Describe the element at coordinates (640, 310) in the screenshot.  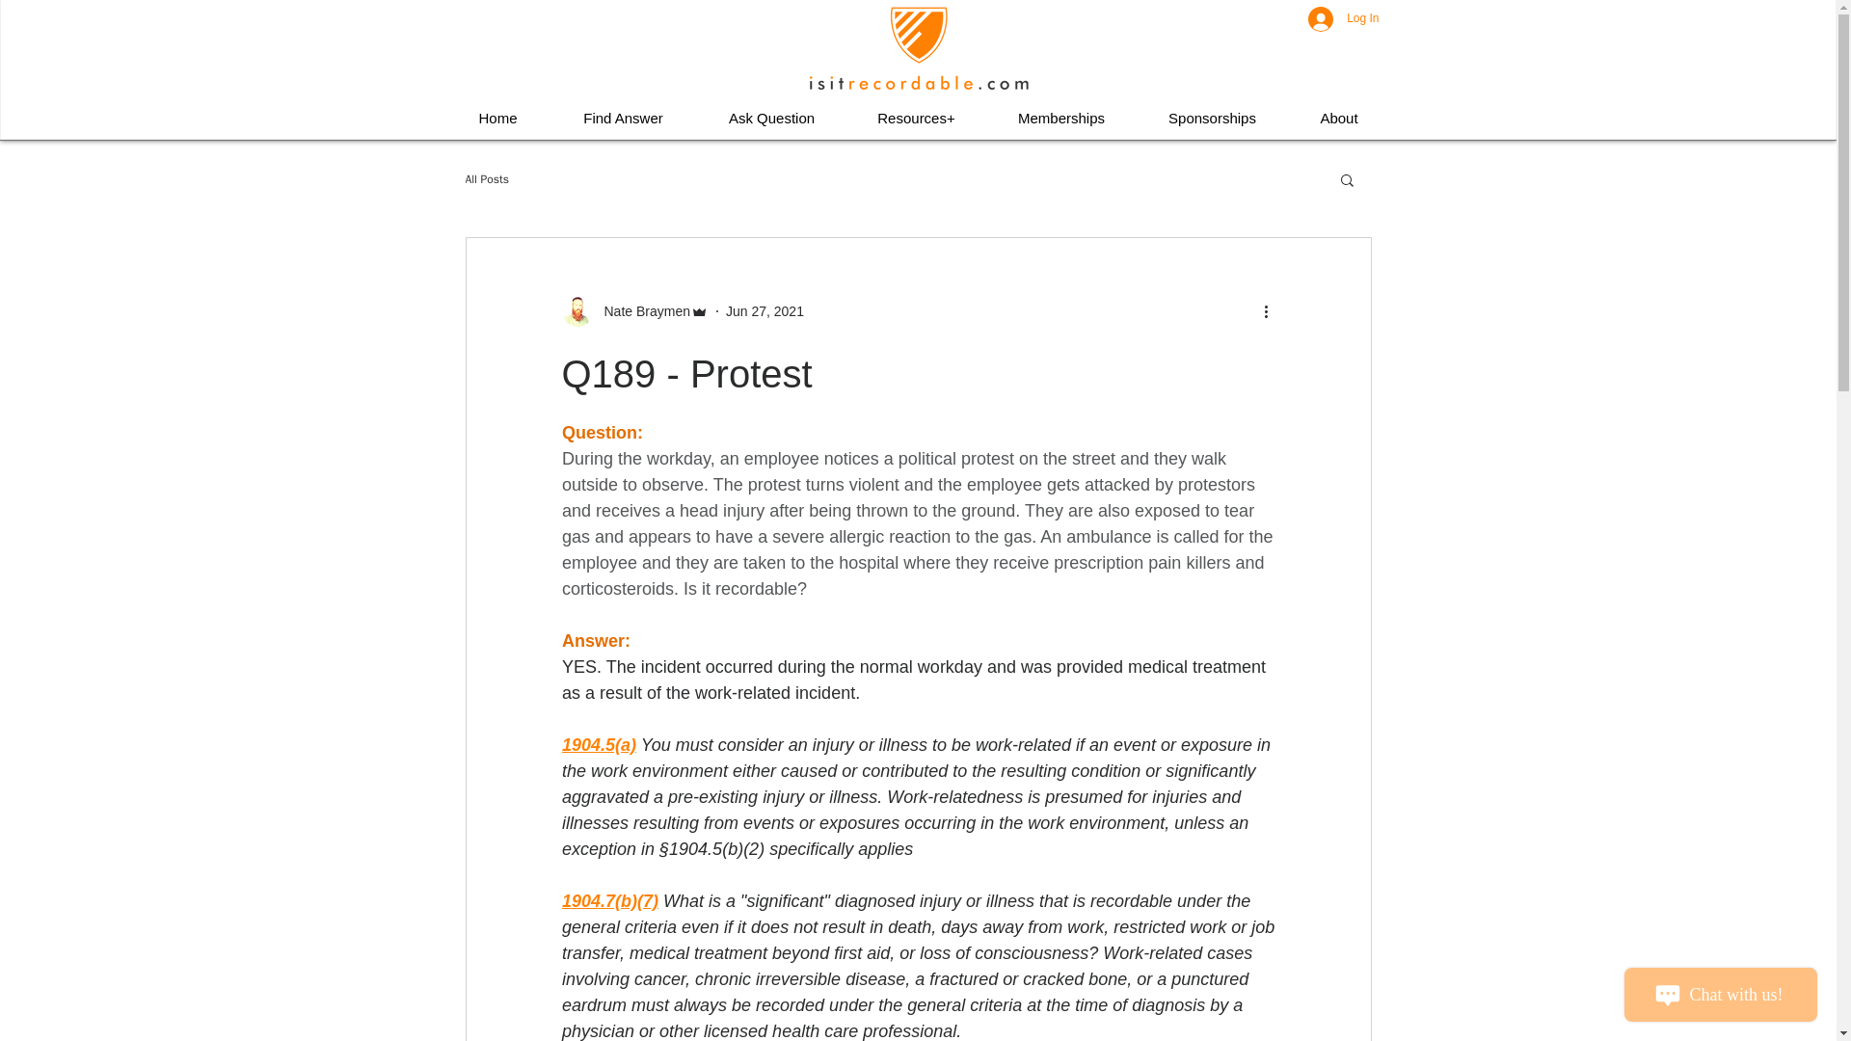
I see `Nate Braymen` at that location.